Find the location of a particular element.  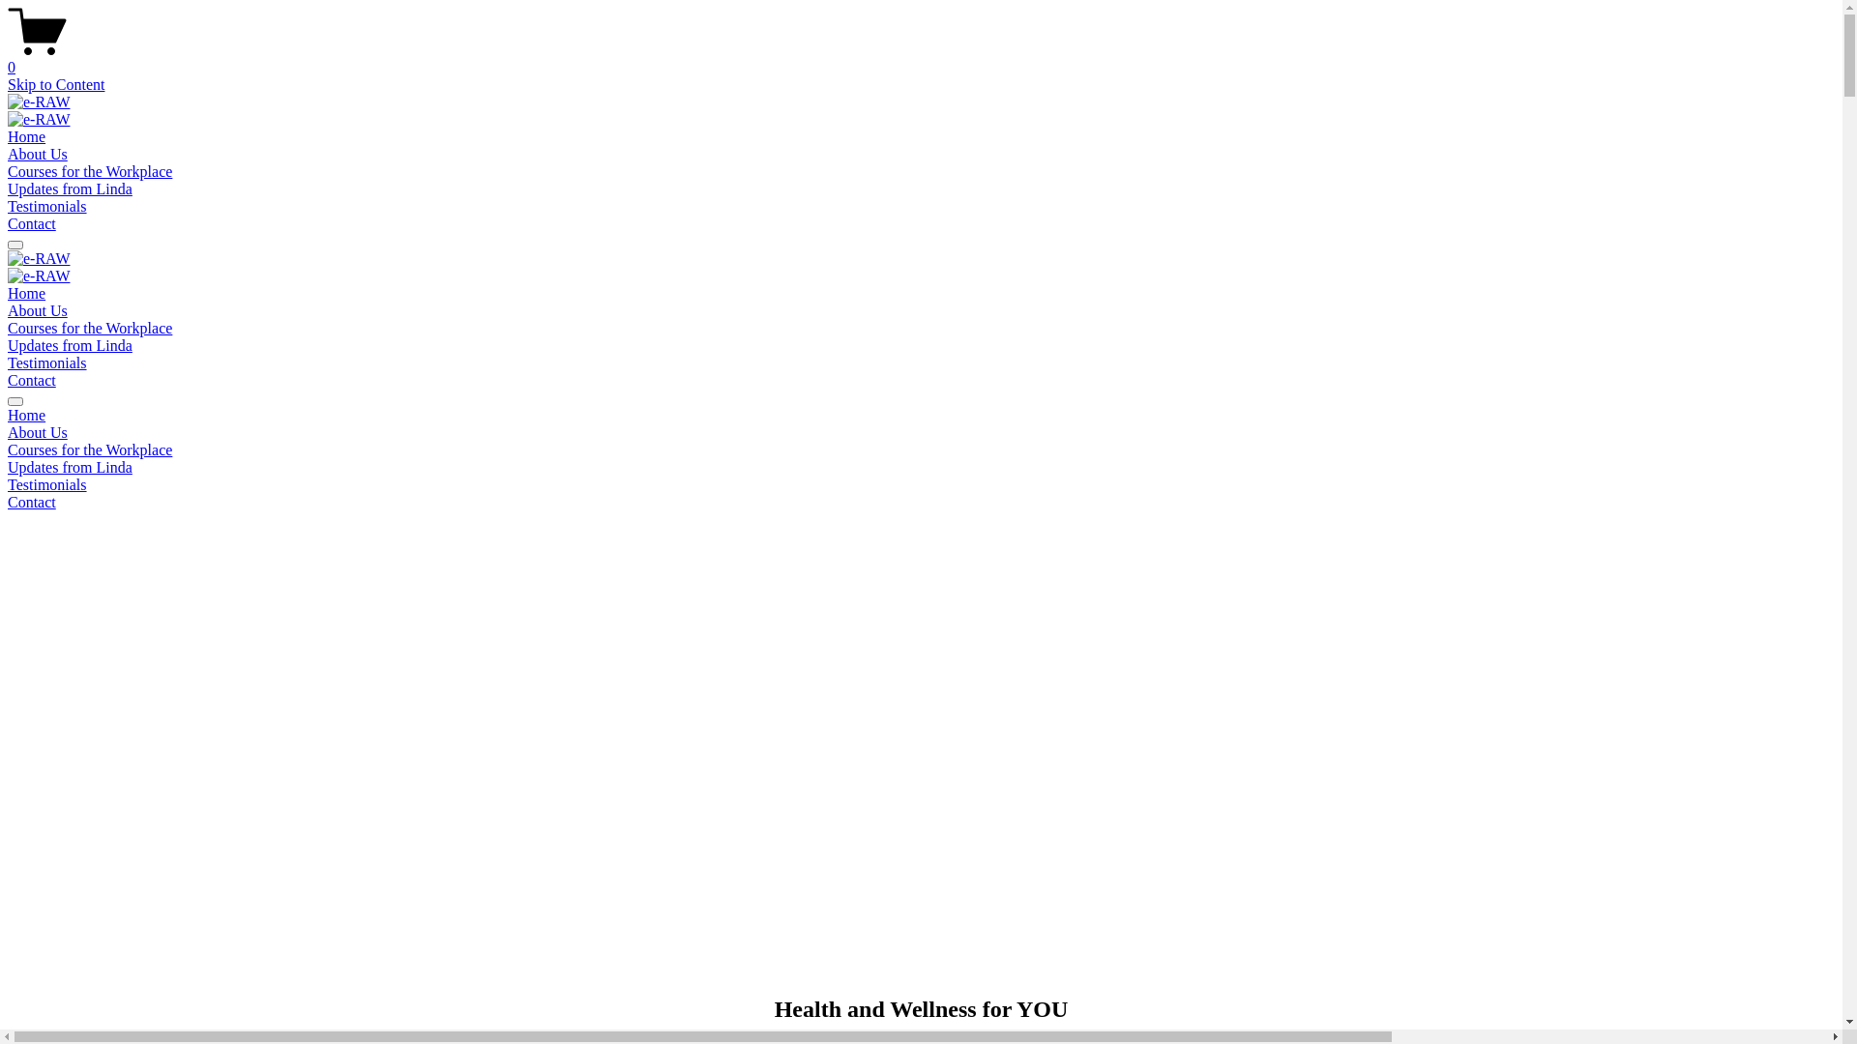

Updates from Linda is located at coordinates (70, 188).